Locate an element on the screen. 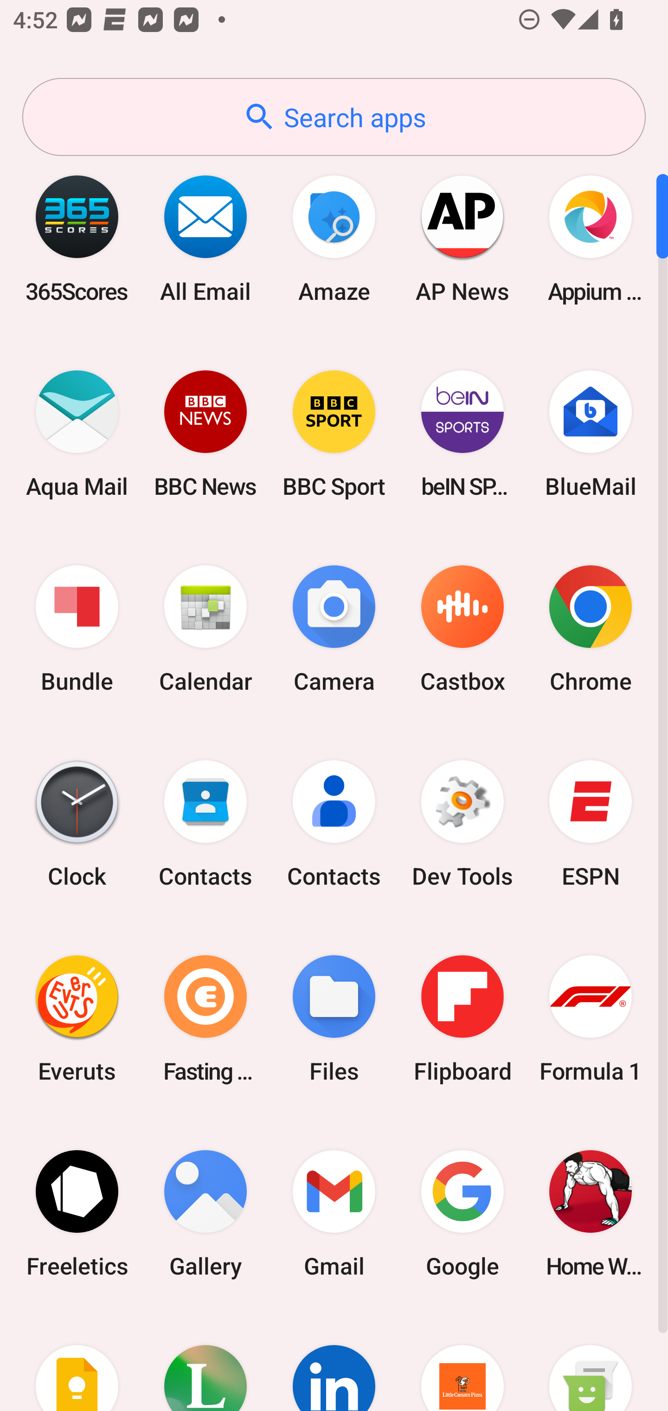 Image resolution: width=668 pixels, height=1411 pixels. Calendar is located at coordinates (206, 629).